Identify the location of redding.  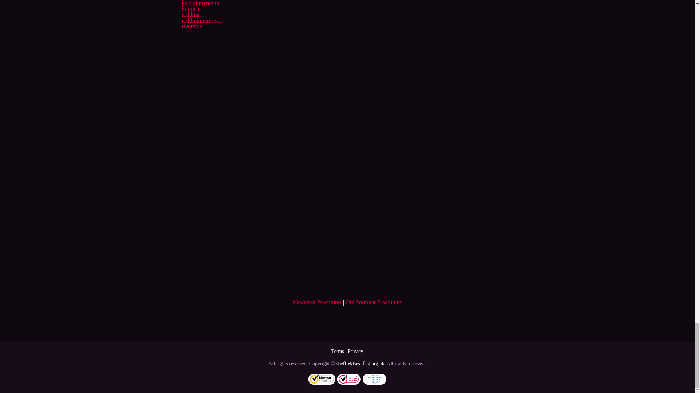
(190, 15).